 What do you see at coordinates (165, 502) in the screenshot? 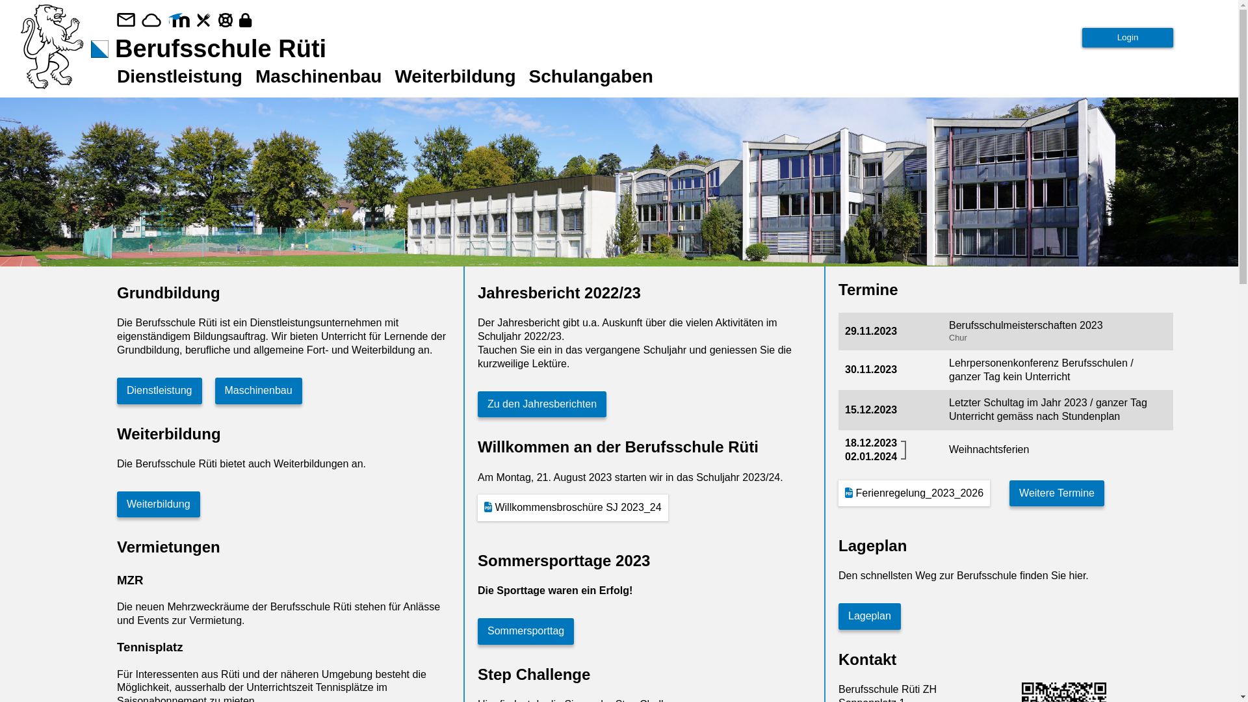
I see `Weiterbildung` at bounding box center [165, 502].